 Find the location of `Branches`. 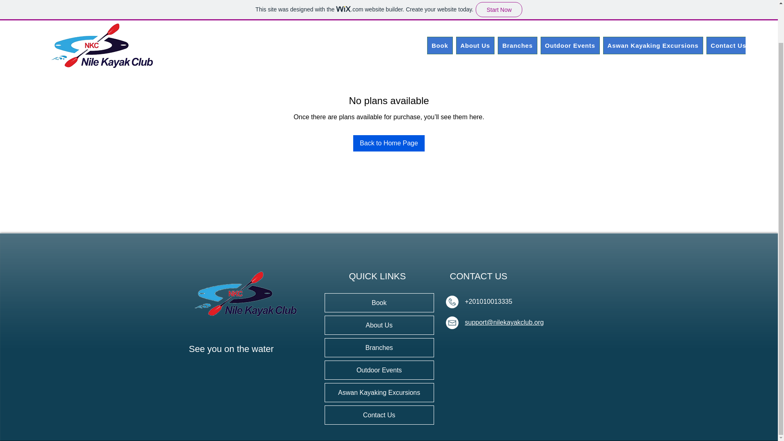

Branches is located at coordinates (517, 7).